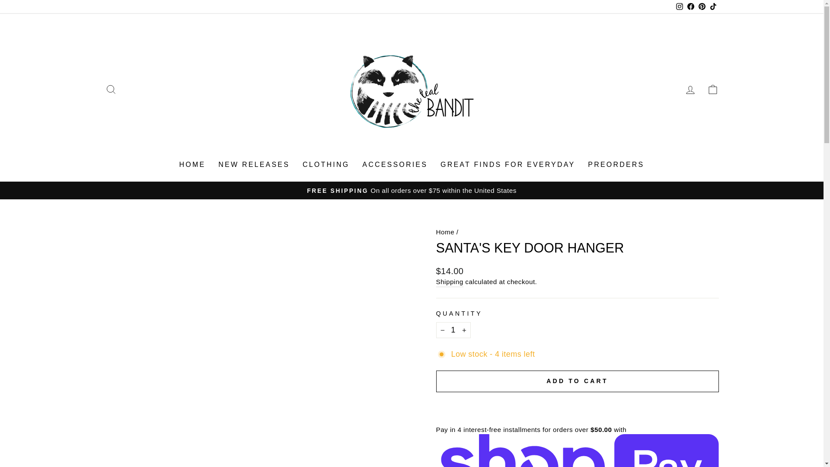 This screenshot has width=830, height=467. I want to click on 1, so click(453, 330).